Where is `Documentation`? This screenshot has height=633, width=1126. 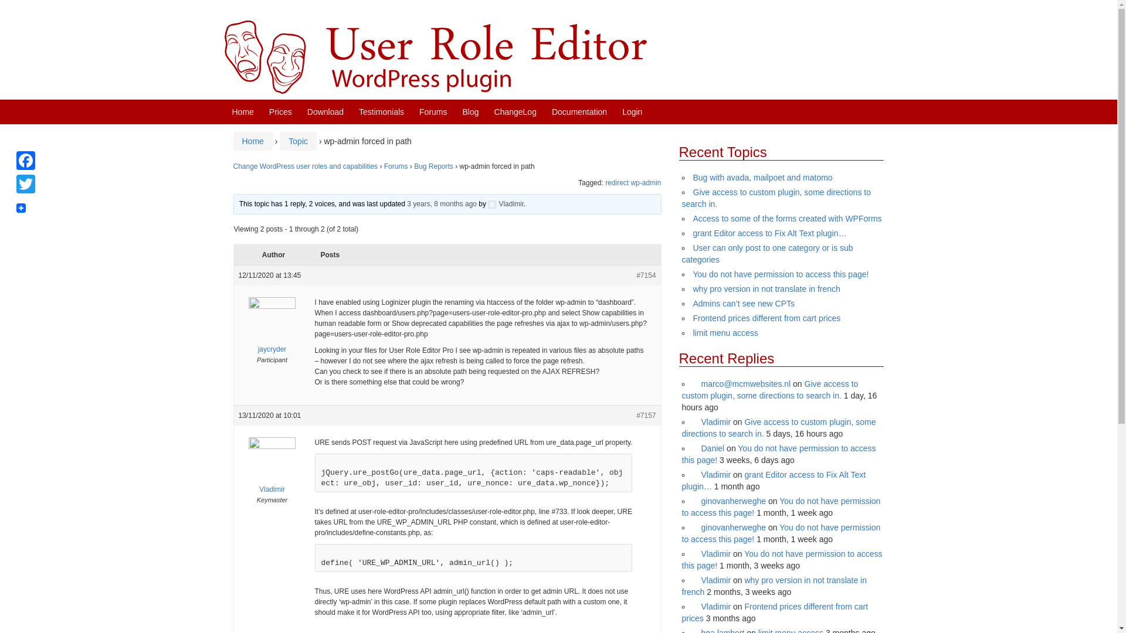 Documentation is located at coordinates (579, 111).